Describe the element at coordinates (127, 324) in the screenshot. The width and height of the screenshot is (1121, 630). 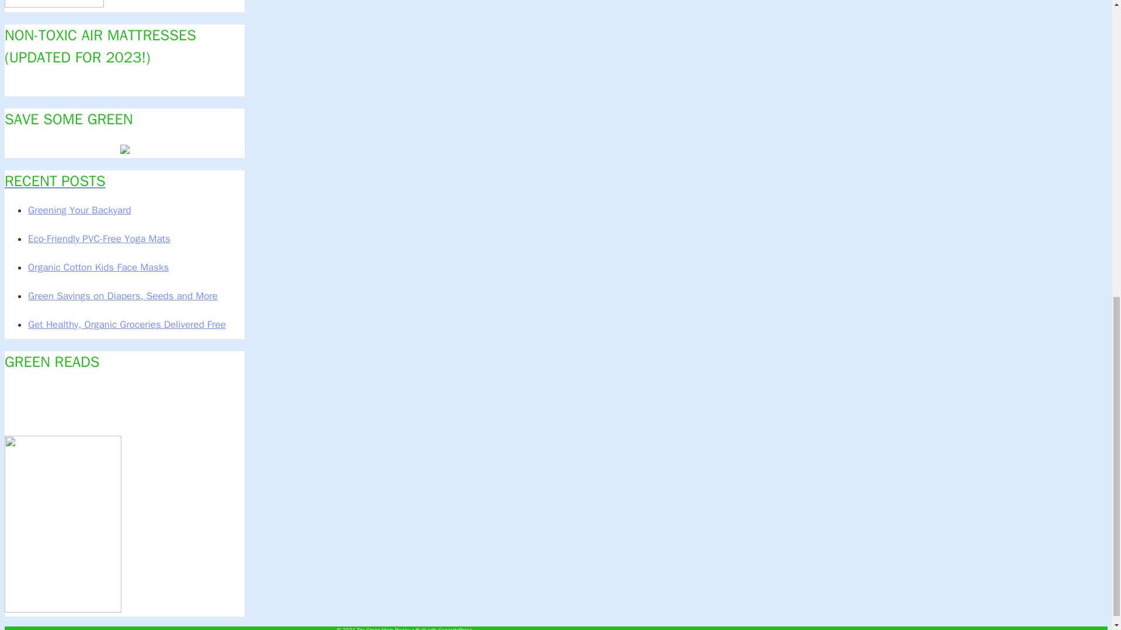
I see `Get Healthy, Organic Groceries Delivered Free` at that location.